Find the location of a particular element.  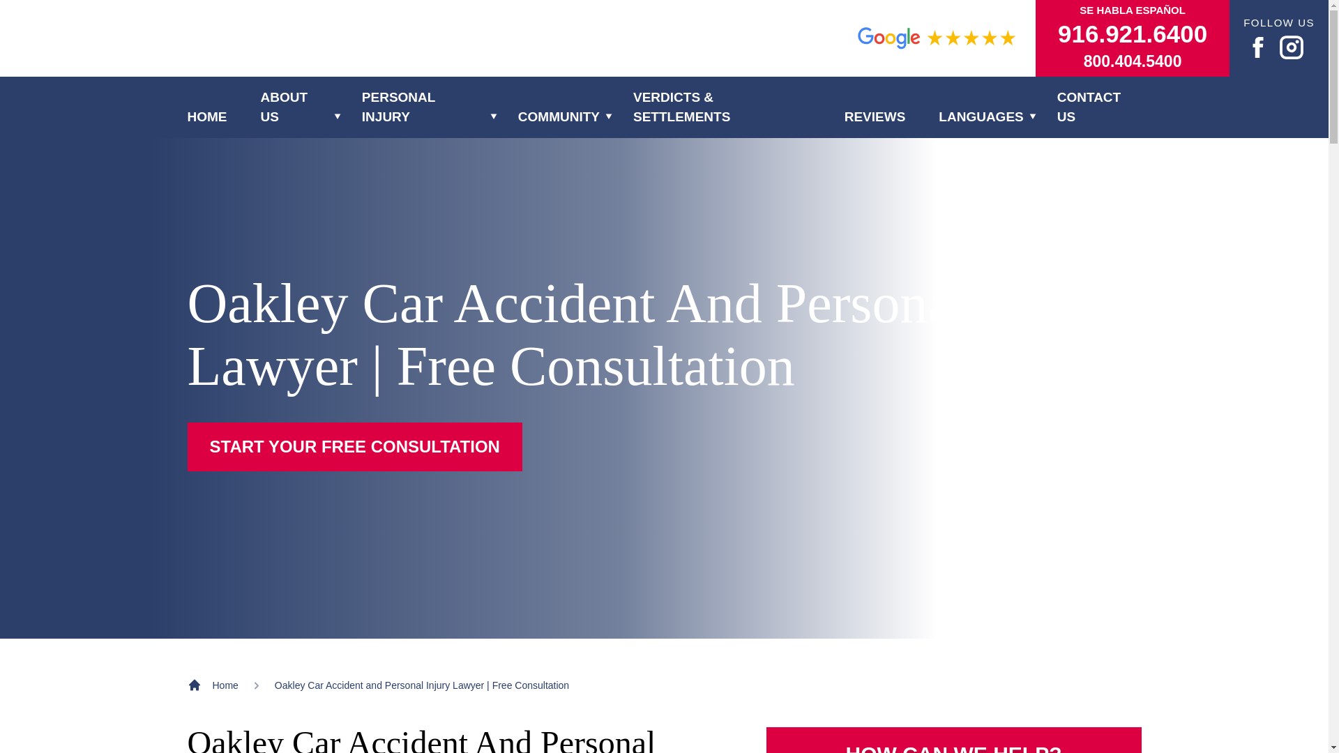

CONTACT US is located at coordinates (1099, 107).